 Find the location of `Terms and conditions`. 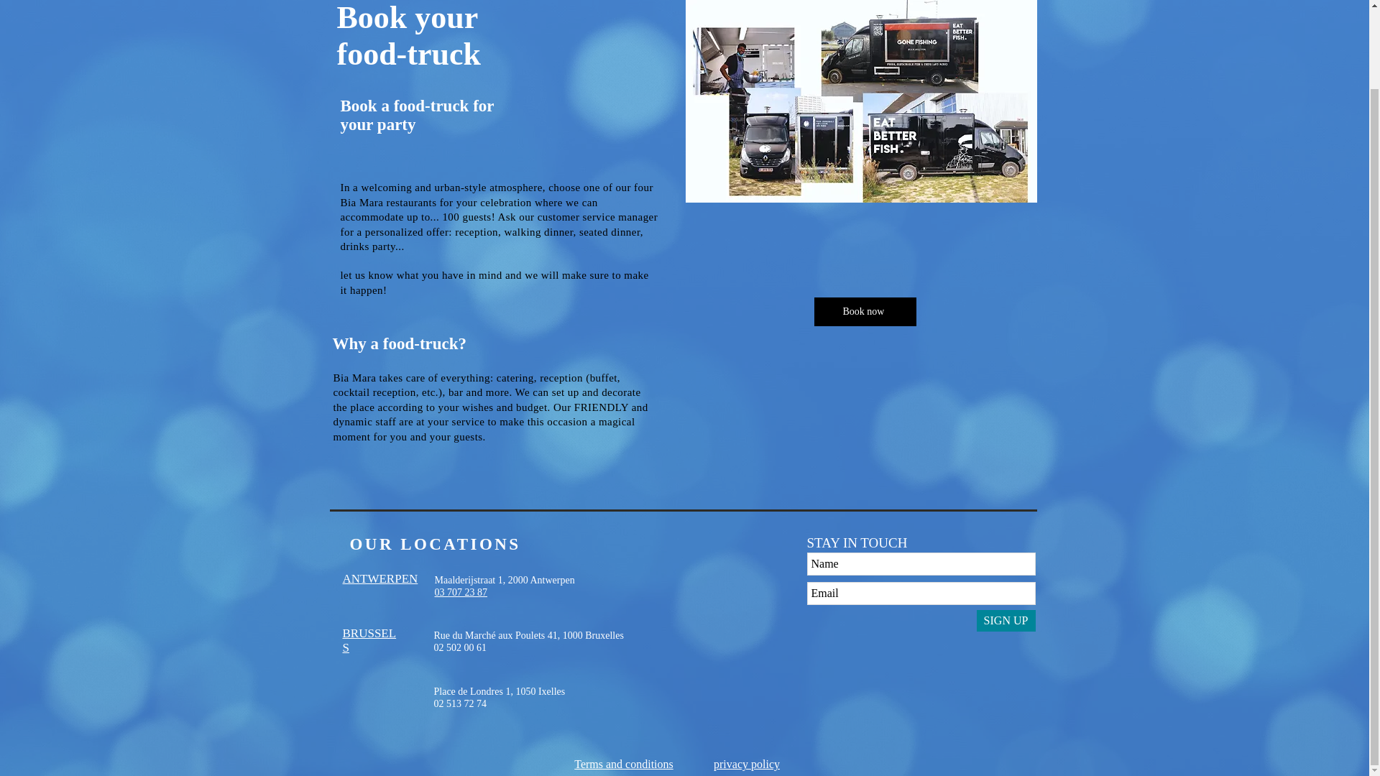

Terms and conditions is located at coordinates (623, 765).